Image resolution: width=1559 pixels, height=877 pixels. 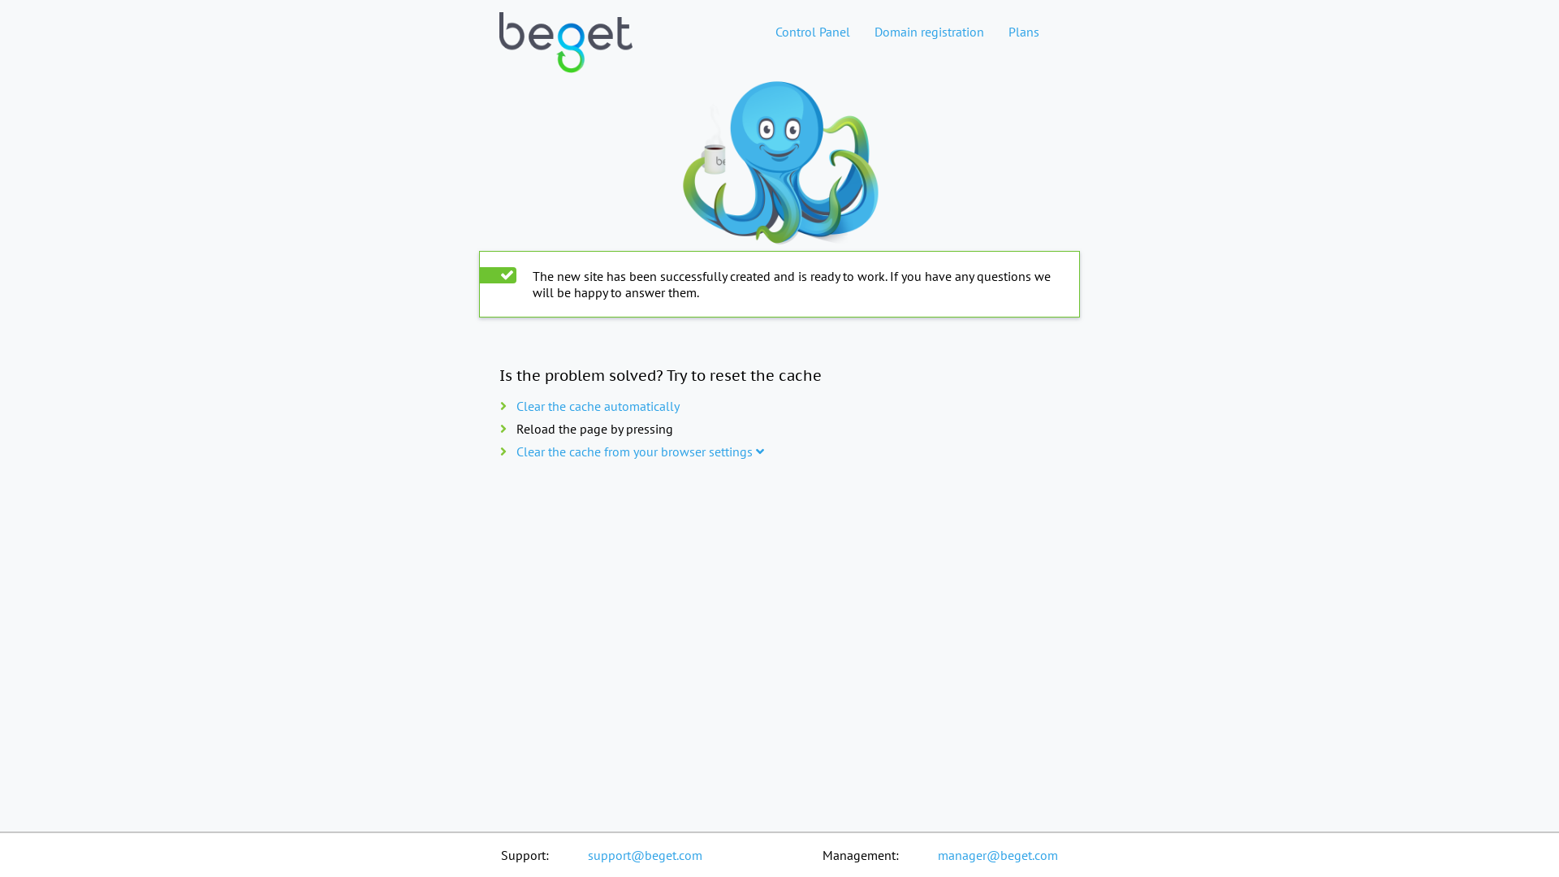 I want to click on Clear the cache automatically, so click(x=598, y=406).